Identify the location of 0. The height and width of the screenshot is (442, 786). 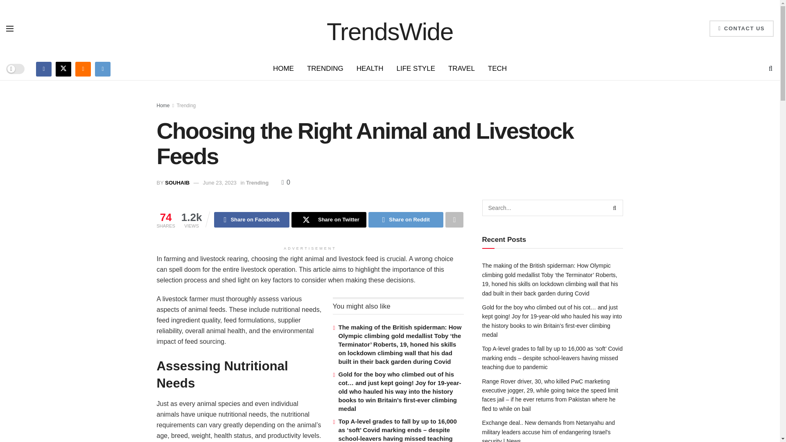
(286, 182).